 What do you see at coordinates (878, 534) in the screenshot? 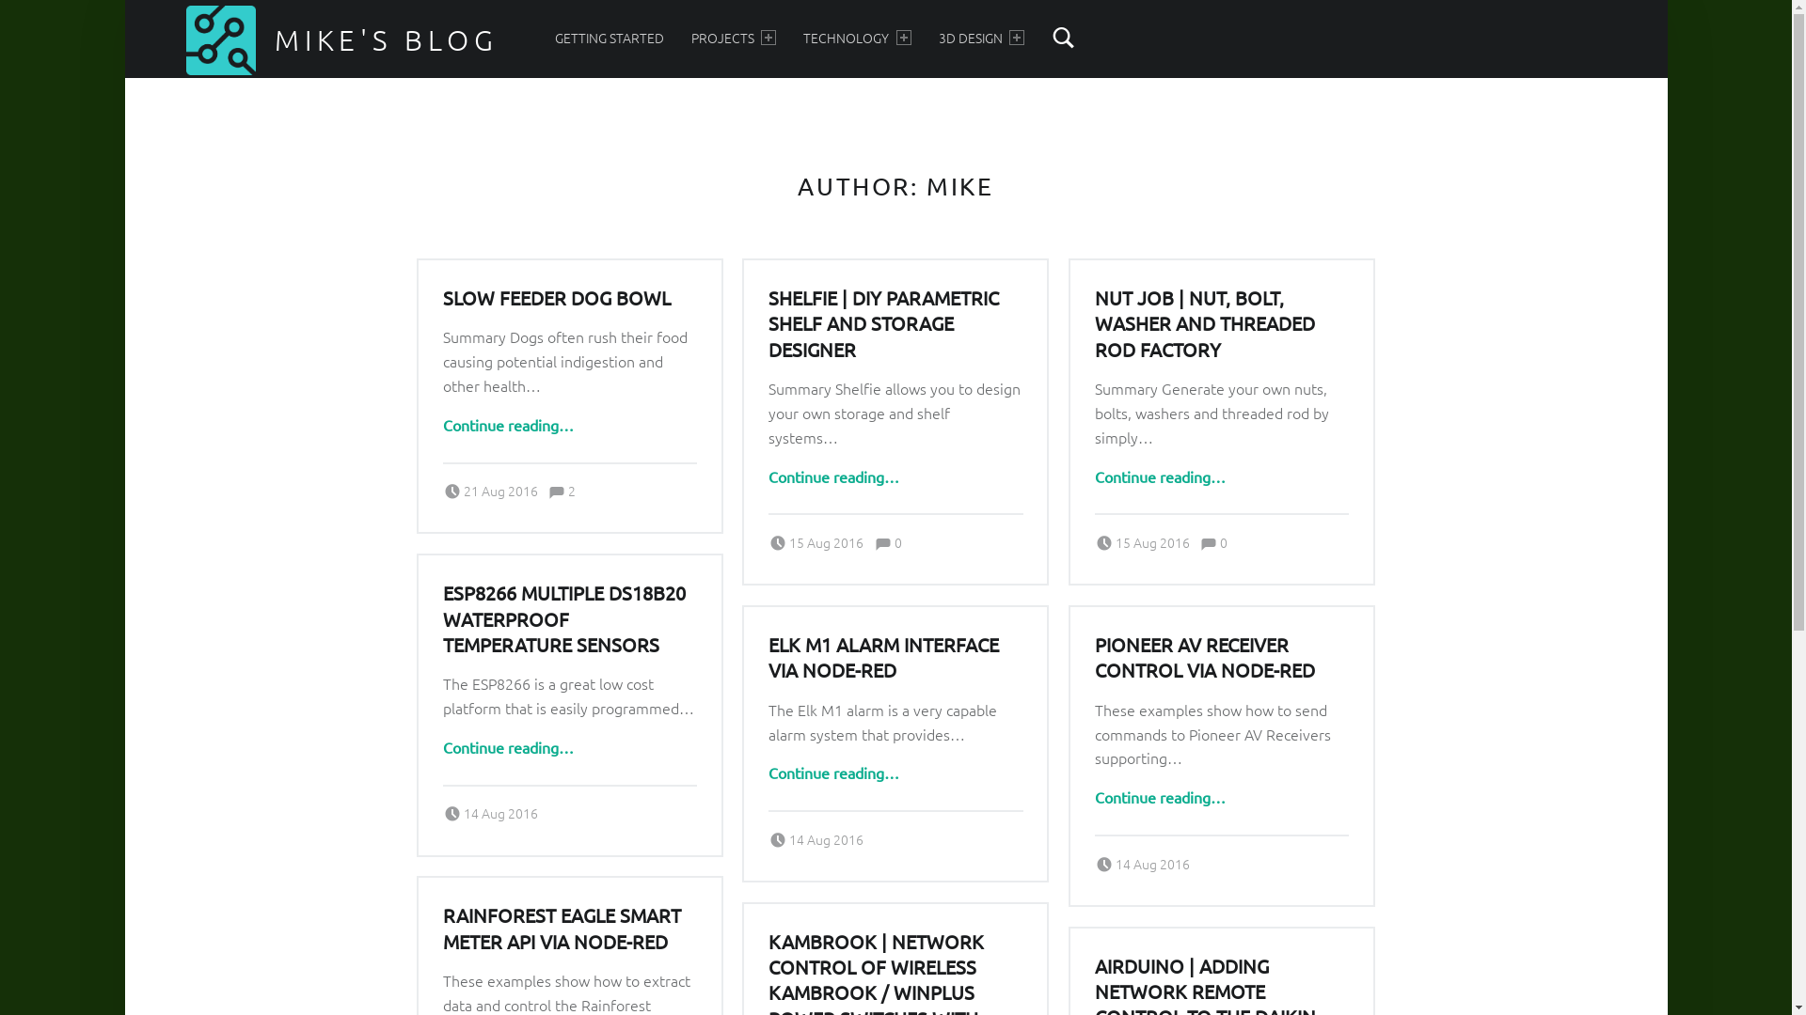
I see `mike` at bounding box center [878, 534].